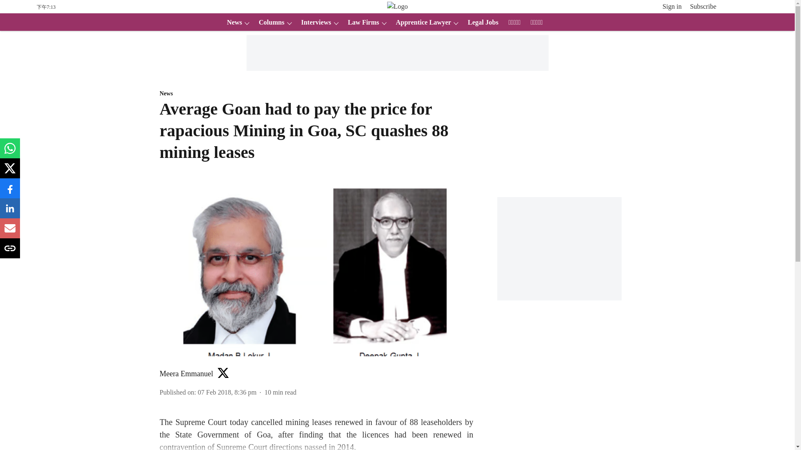 Image resolution: width=801 pixels, height=450 pixels. Describe the element at coordinates (360, 22) in the screenshot. I see `Law Firms` at that location.